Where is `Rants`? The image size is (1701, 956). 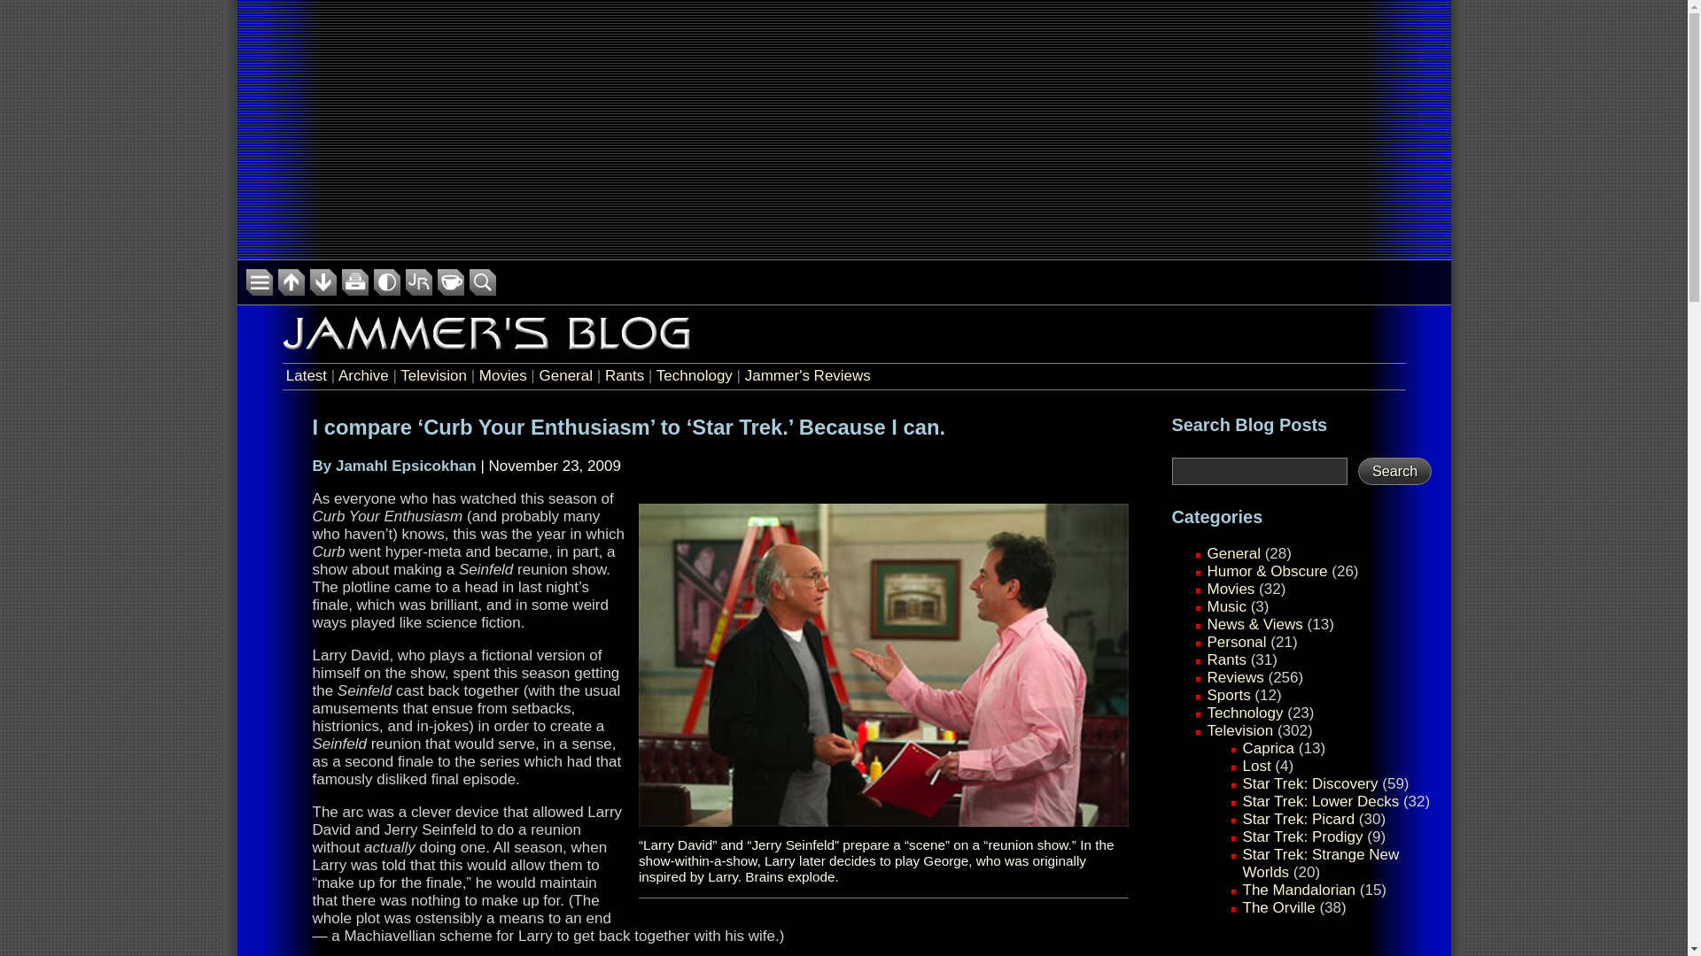 Rants is located at coordinates (1225, 659).